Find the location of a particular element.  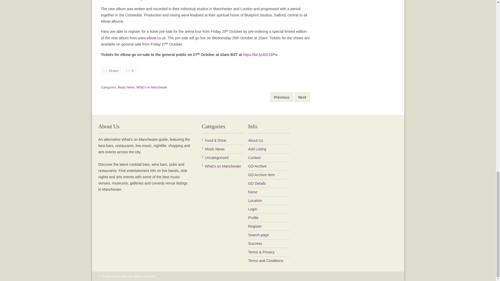

Music News is located at coordinates (213, 149).